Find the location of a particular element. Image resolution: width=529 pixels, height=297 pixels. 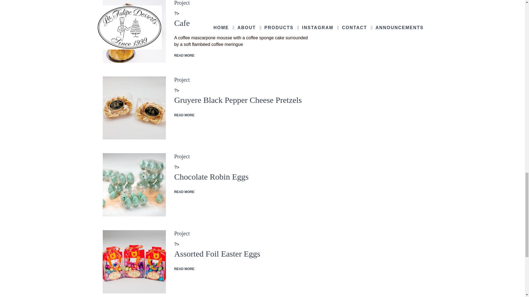

Gruyere Black Pepper Cheese Pretzels is located at coordinates (134, 108).